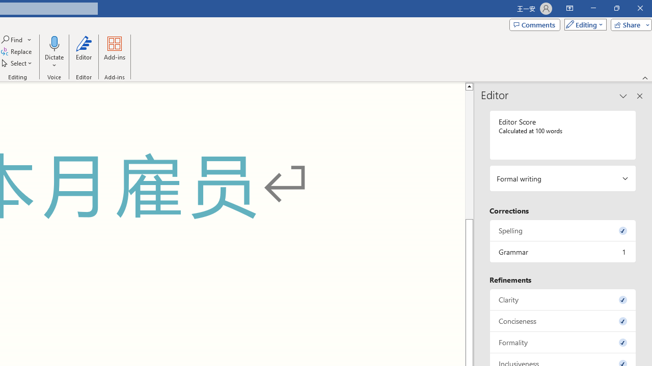 The width and height of the screenshot is (652, 366). What do you see at coordinates (563, 321) in the screenshot?
I see `Conciseness, 0 issues. Press space or enter to review items.` at bounding box center [563, 321].